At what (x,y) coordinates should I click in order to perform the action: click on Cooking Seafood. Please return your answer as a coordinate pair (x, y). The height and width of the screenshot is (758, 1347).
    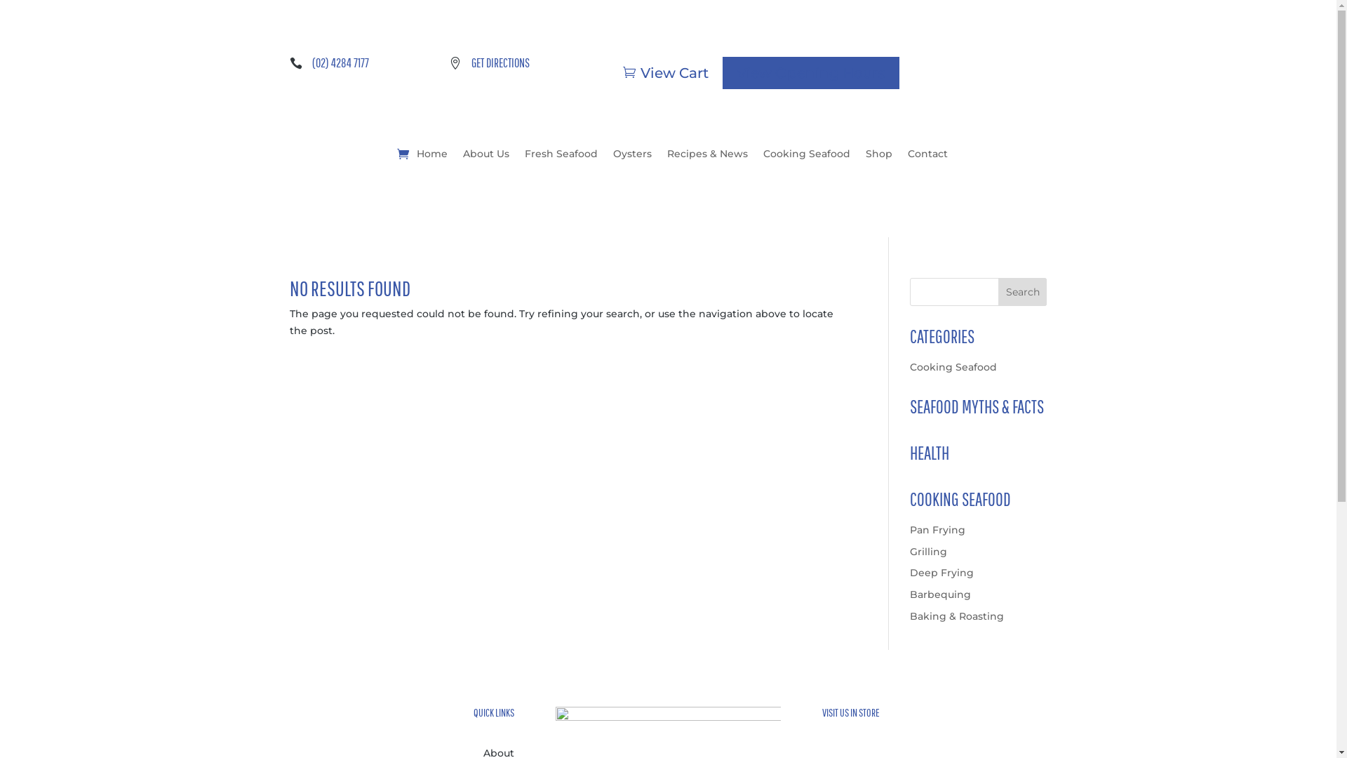
    Looking at the image, I should click on (953, 367).